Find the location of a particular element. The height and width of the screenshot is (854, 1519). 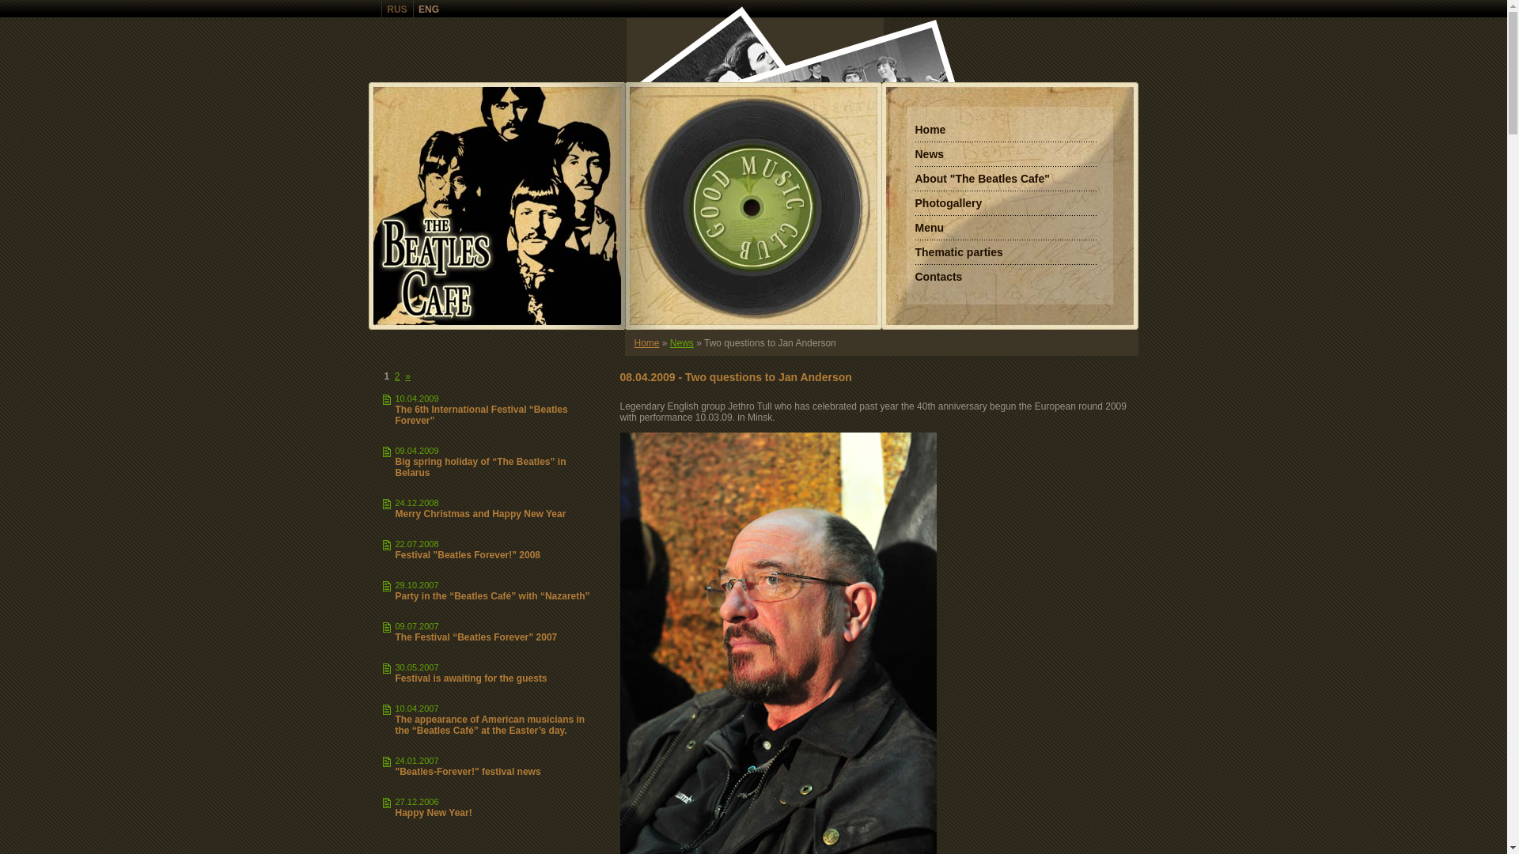

Contacts is located at coordinates (938, 277).